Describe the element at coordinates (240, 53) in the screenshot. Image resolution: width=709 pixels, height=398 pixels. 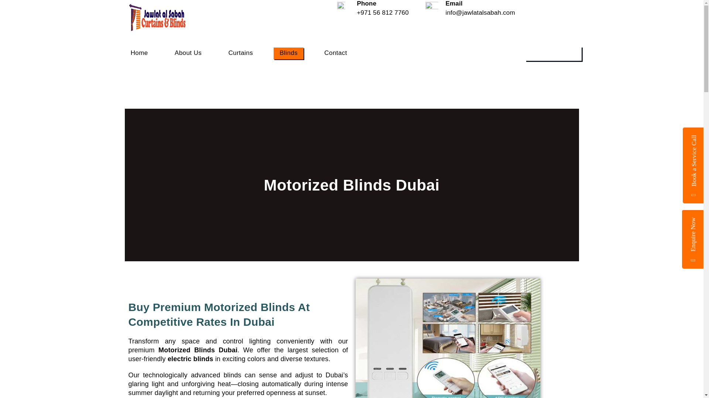
I see `Curtains` at that location.